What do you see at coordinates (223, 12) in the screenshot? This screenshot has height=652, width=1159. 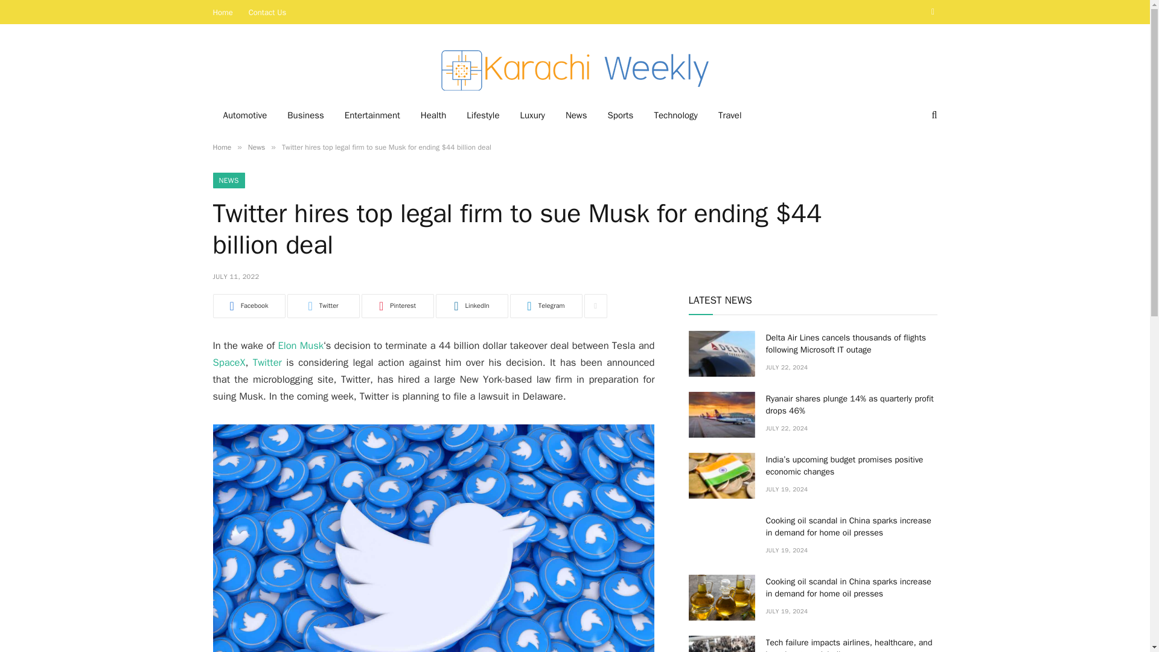 I see `Home` at bounding box center [223, 12].